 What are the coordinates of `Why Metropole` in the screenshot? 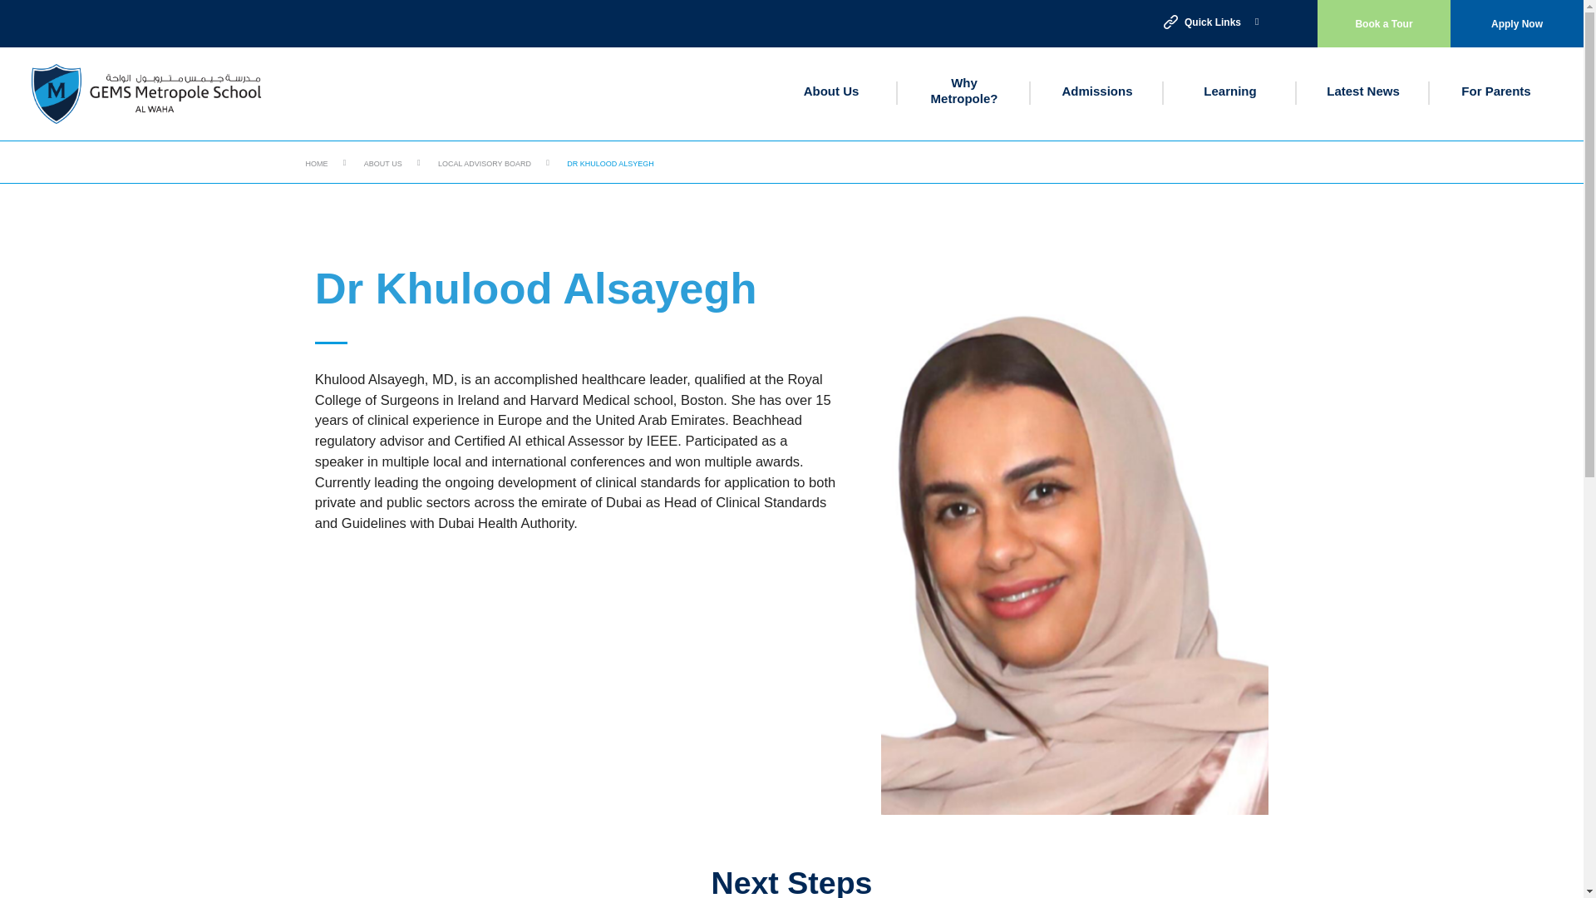 It's located at (964, 91).